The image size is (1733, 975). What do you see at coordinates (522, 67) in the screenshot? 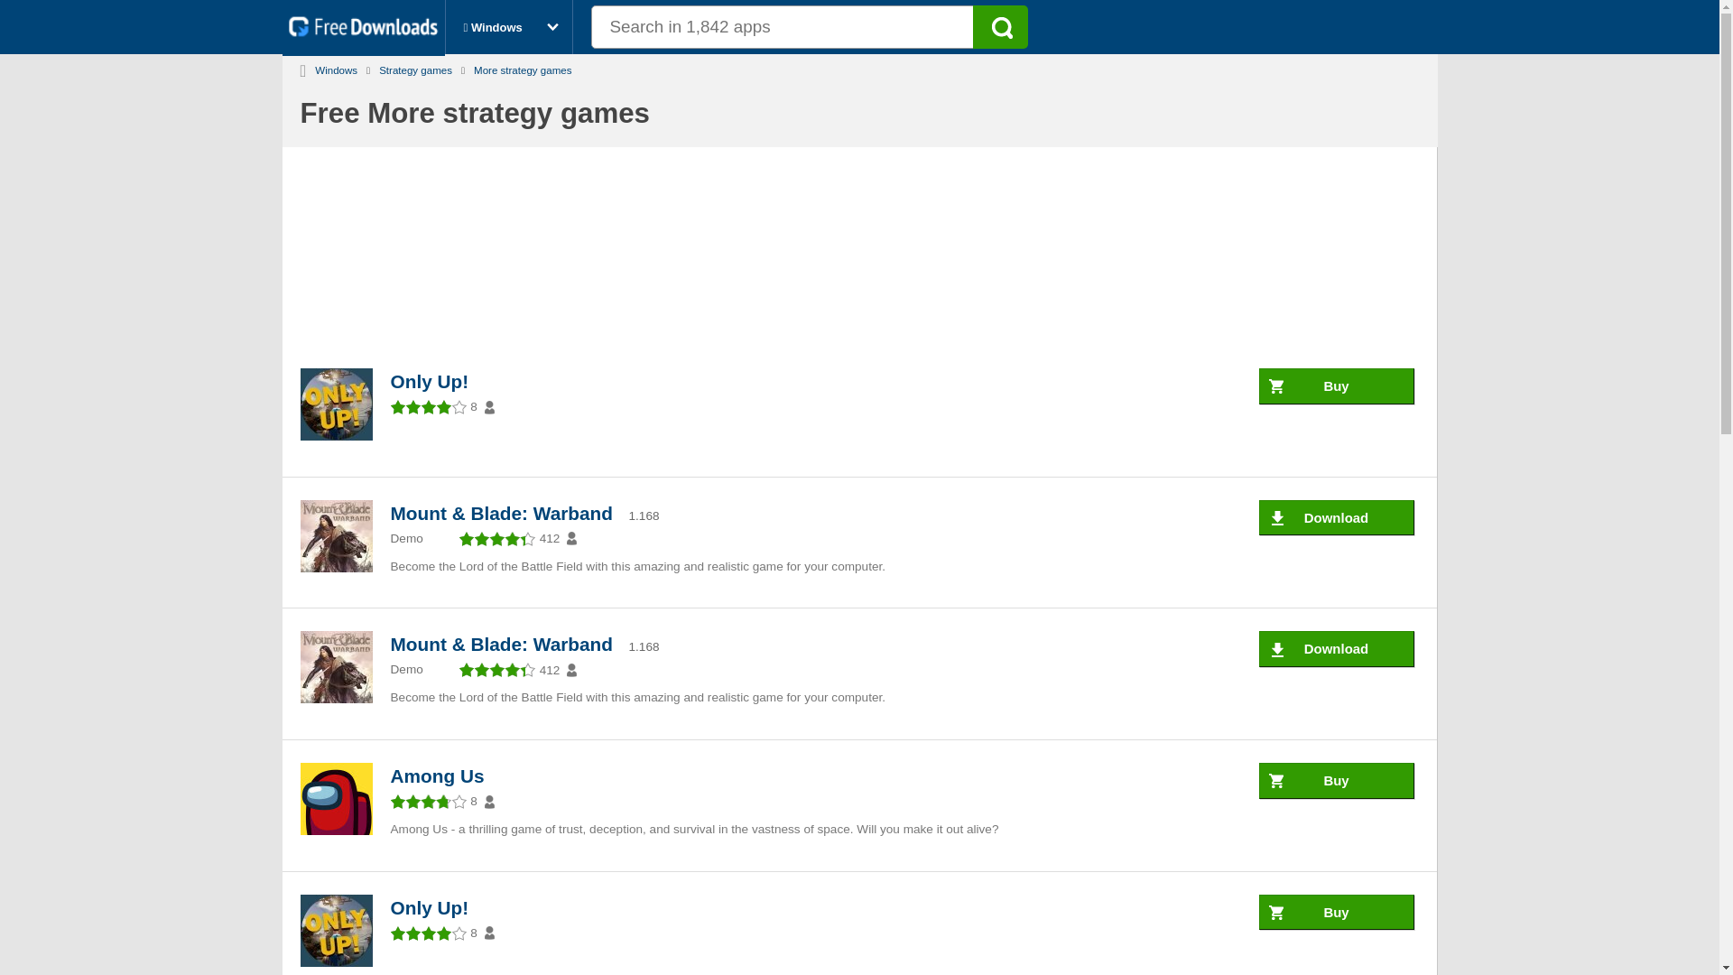
I see `to play strategy games somehow different of the usual ones,` at bounding box center [522, 67].